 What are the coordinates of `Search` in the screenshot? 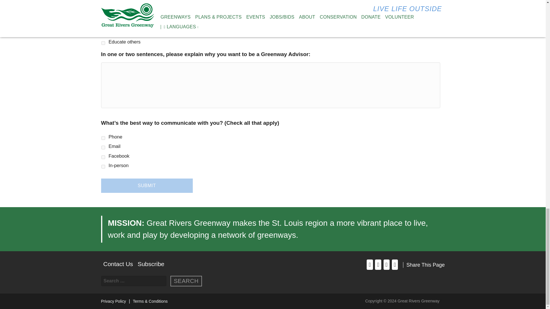 It's located at (186, 281).